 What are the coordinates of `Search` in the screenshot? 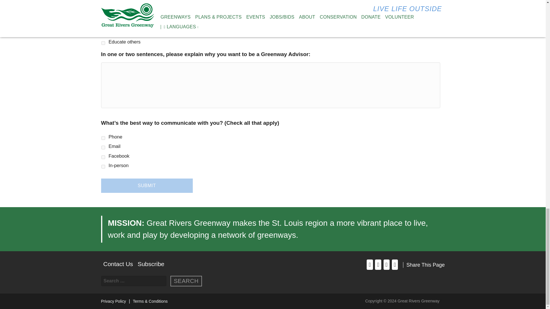 It's located at (186, 281).